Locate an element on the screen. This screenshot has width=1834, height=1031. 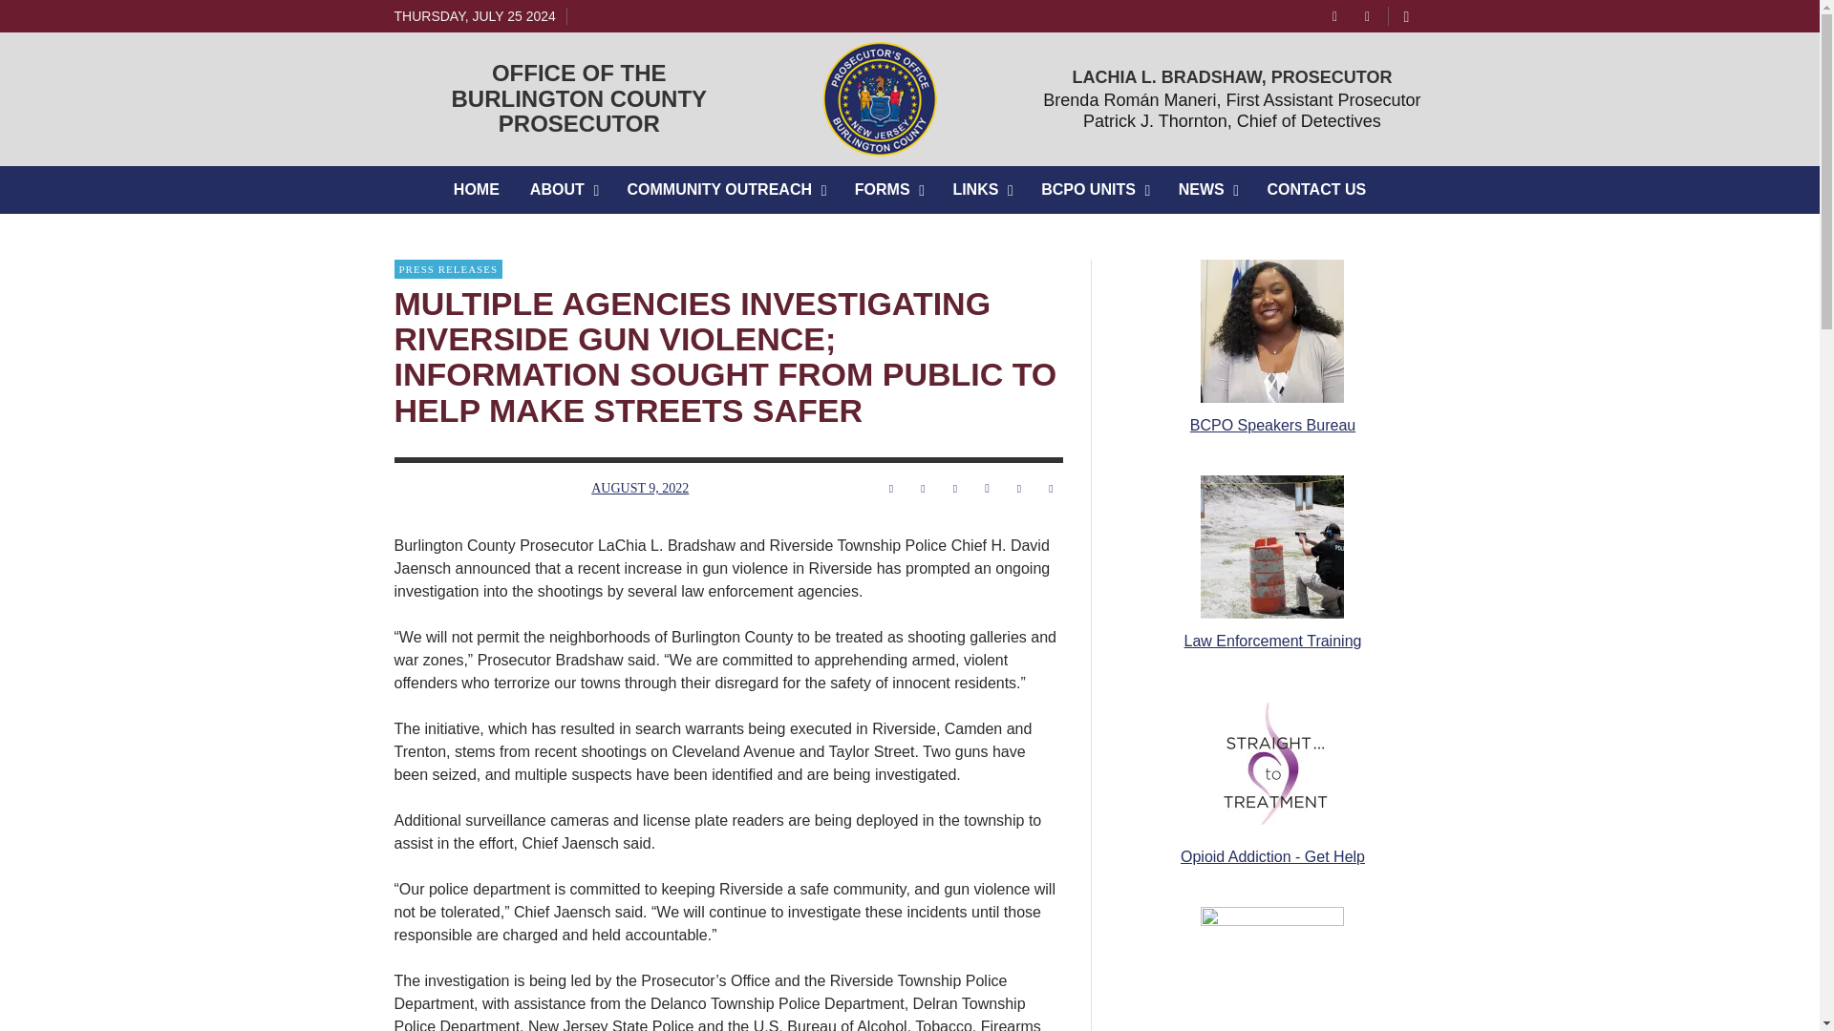
HOME is located at coordinates (476, 189).